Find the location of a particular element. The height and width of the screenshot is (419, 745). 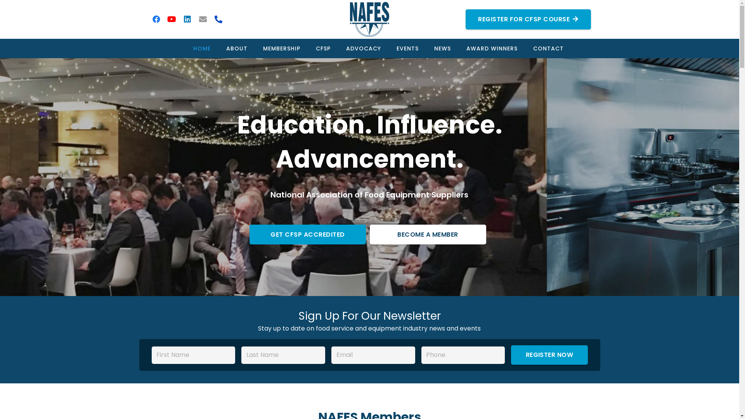

BECOME A MEMBER is located at coordinates (428, 234).